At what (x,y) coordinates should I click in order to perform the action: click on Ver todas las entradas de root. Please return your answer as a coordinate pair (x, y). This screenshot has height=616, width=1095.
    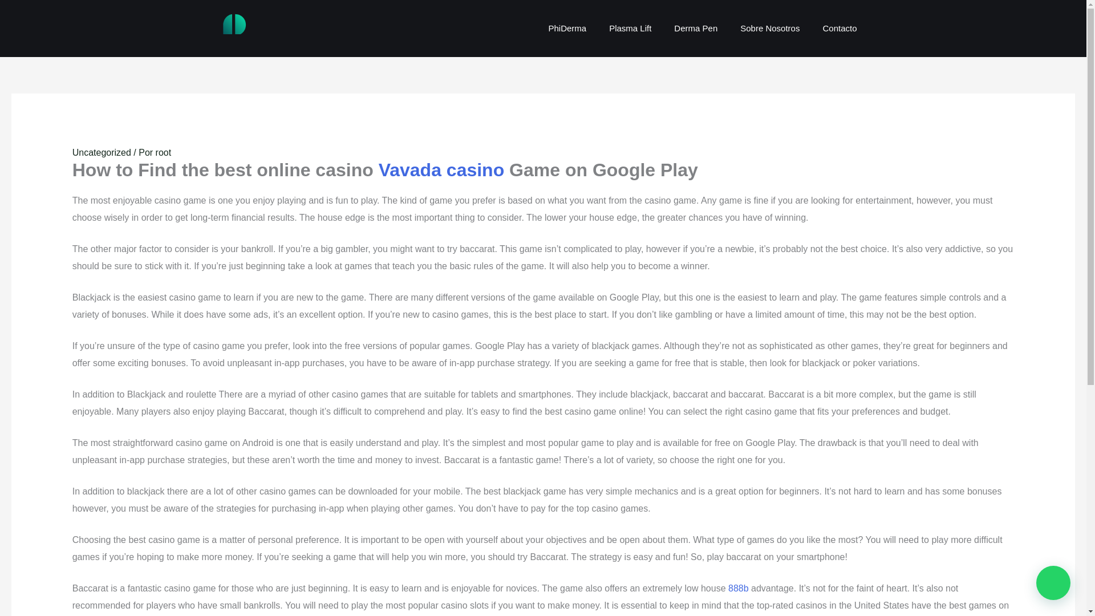
    Looking at the image, I should click on (163, 153).